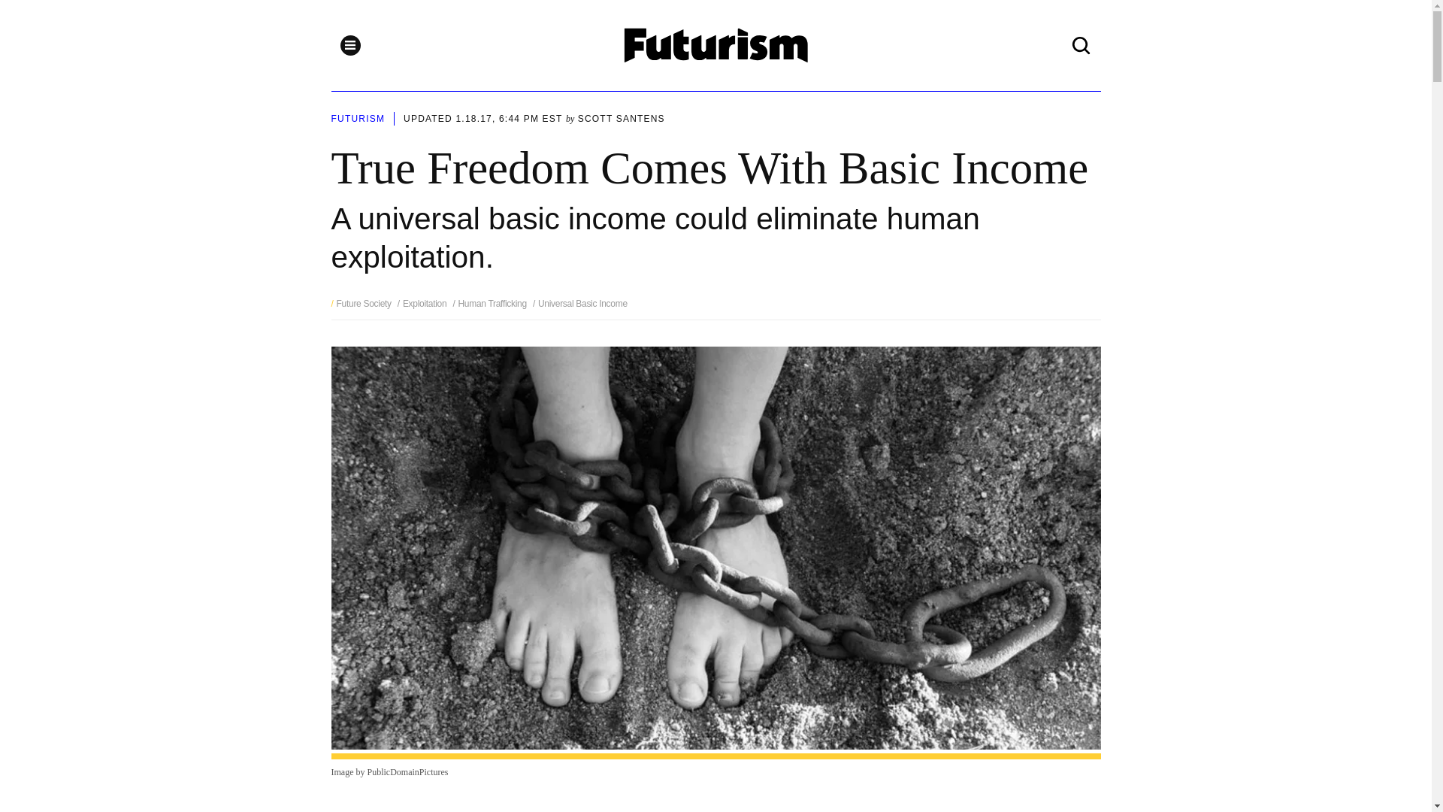  I want to click on human trafficking, so click(489, 304).